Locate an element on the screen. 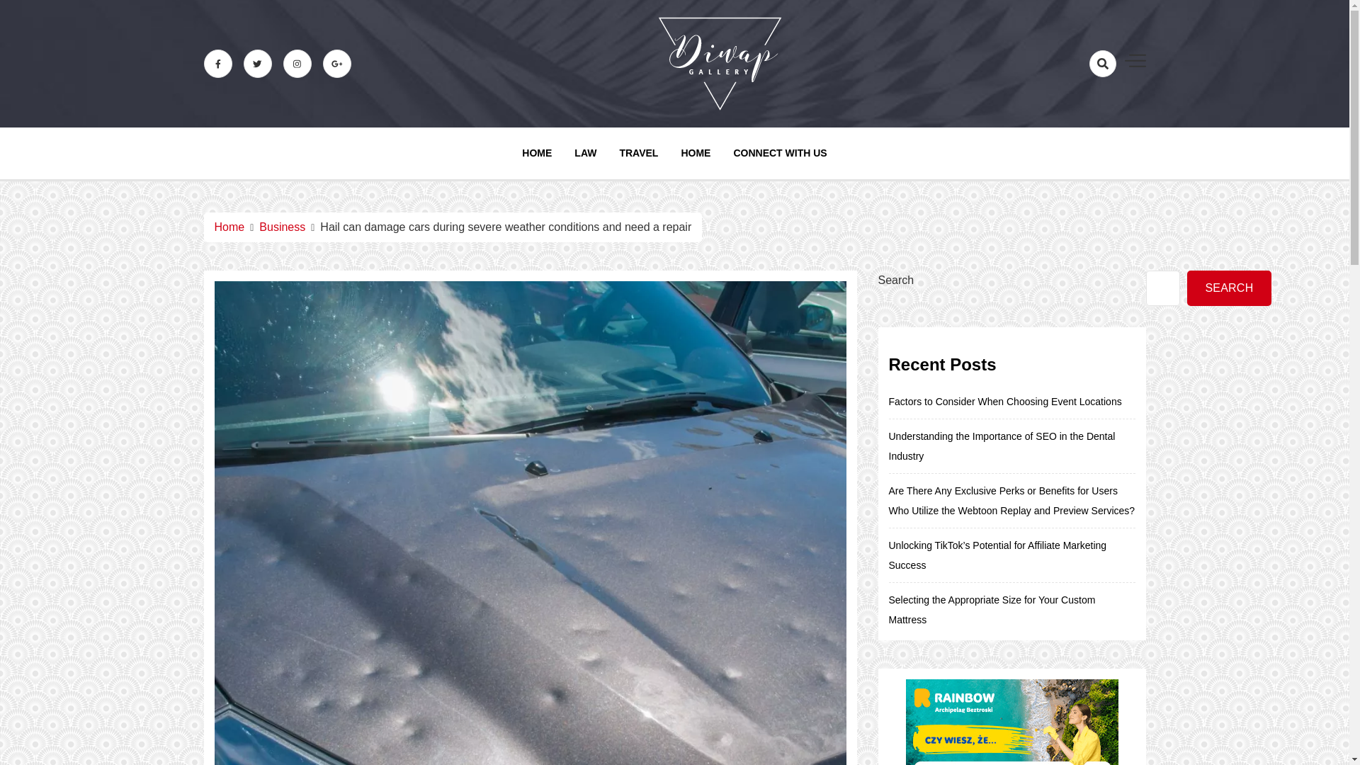 The image size is (1360, 765). Search is located at coordinates (1075, 113).